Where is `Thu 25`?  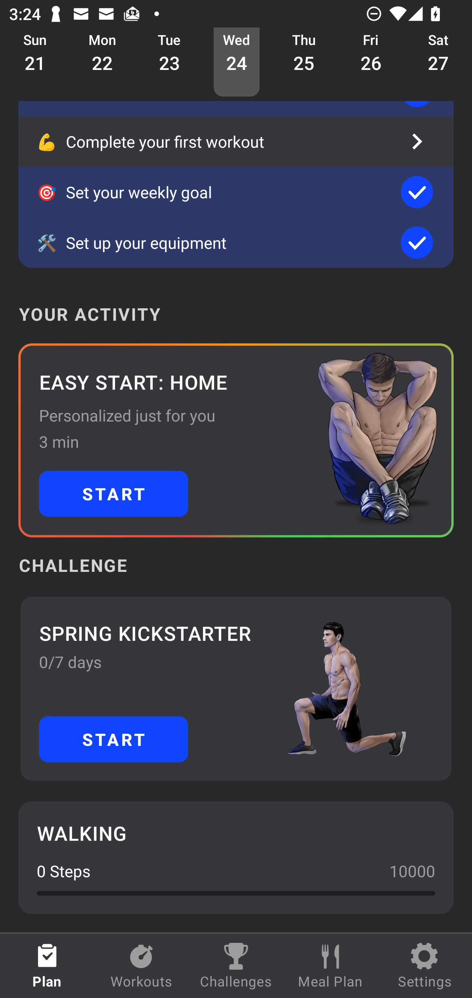 Thu 25 is located at coordinates (304, 62).